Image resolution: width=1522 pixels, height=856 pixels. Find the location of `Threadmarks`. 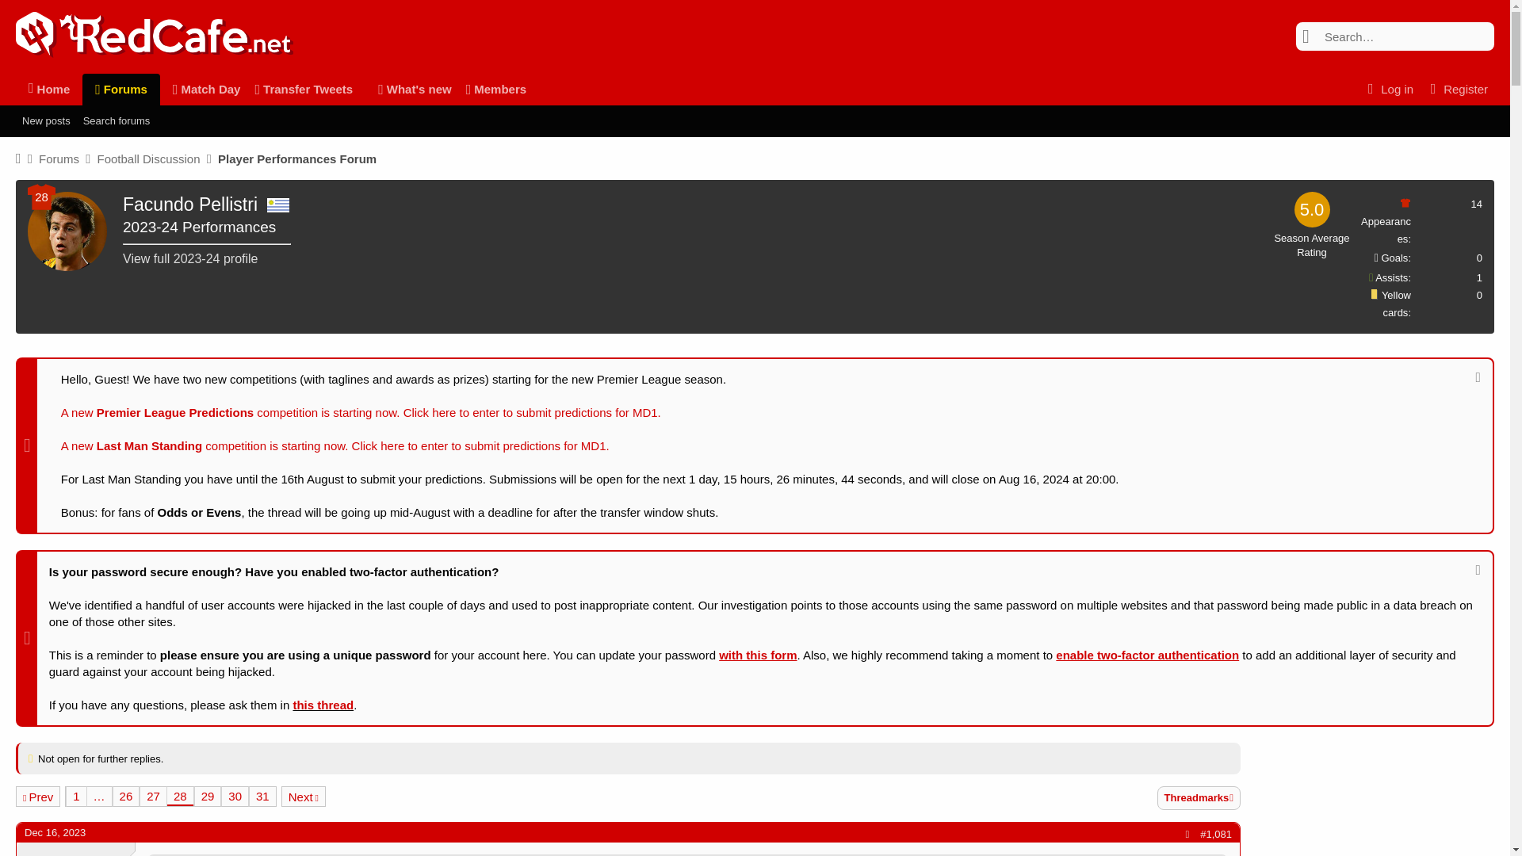

Threadmarks is located at coordinates (1199, 797).